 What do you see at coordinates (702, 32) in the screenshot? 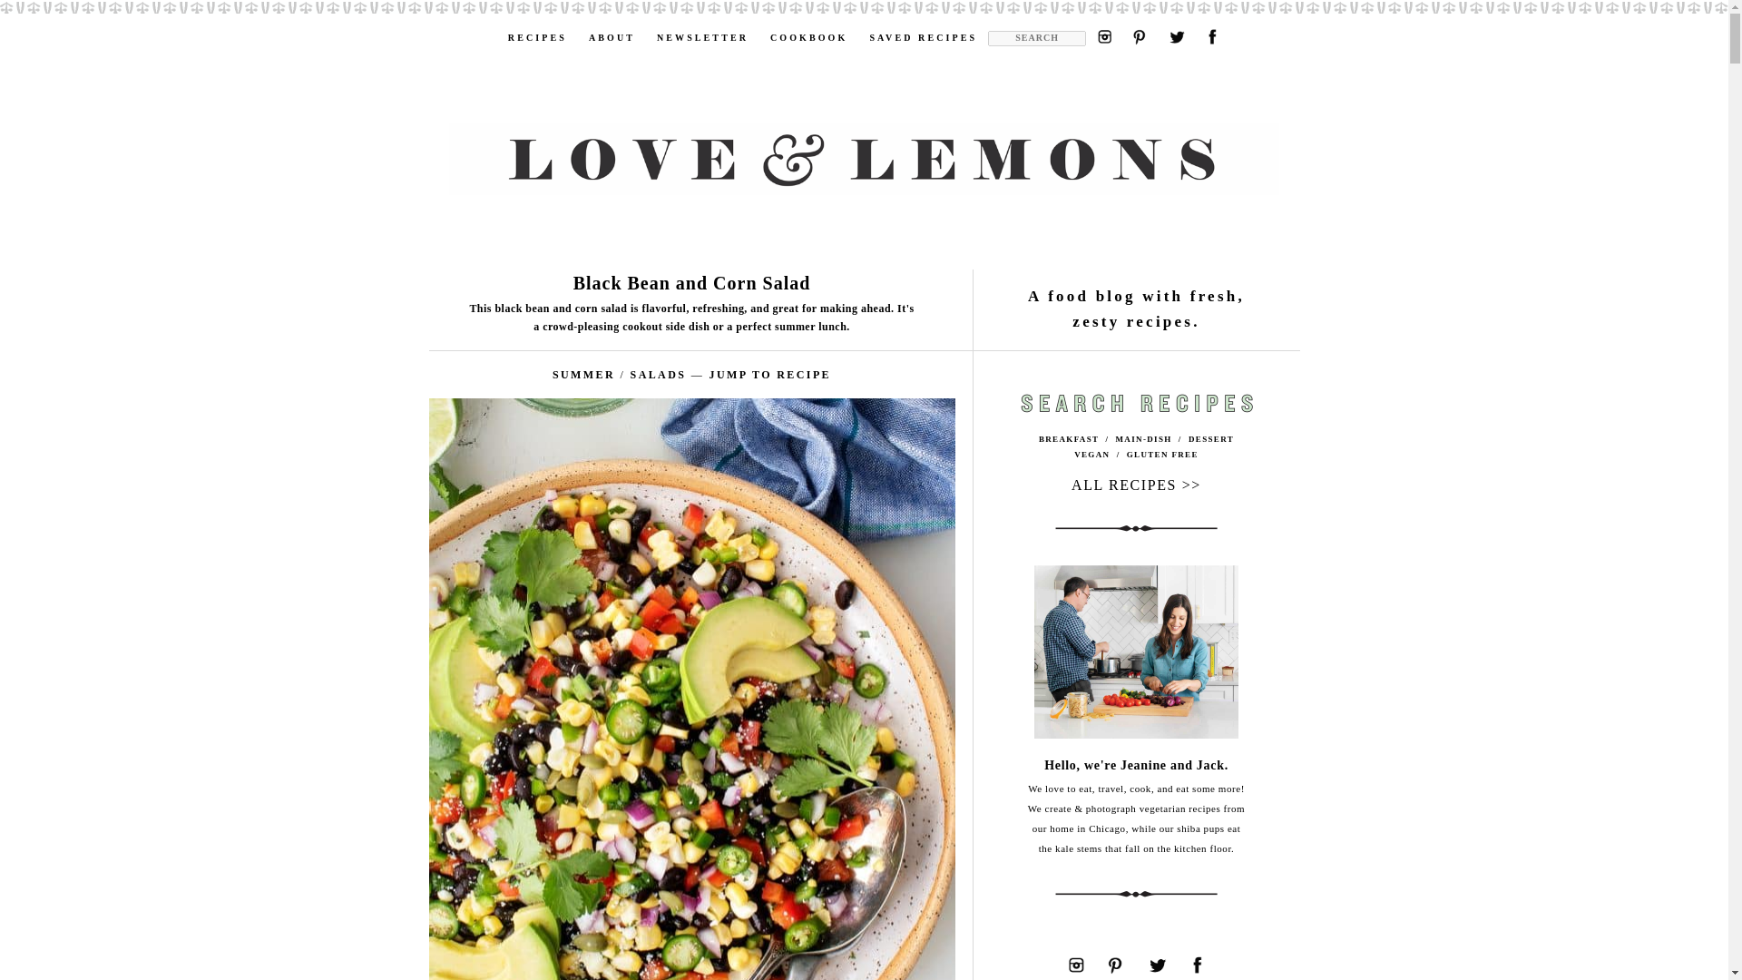
I see `NEWSLETTER` at bounding box center [702, 32].